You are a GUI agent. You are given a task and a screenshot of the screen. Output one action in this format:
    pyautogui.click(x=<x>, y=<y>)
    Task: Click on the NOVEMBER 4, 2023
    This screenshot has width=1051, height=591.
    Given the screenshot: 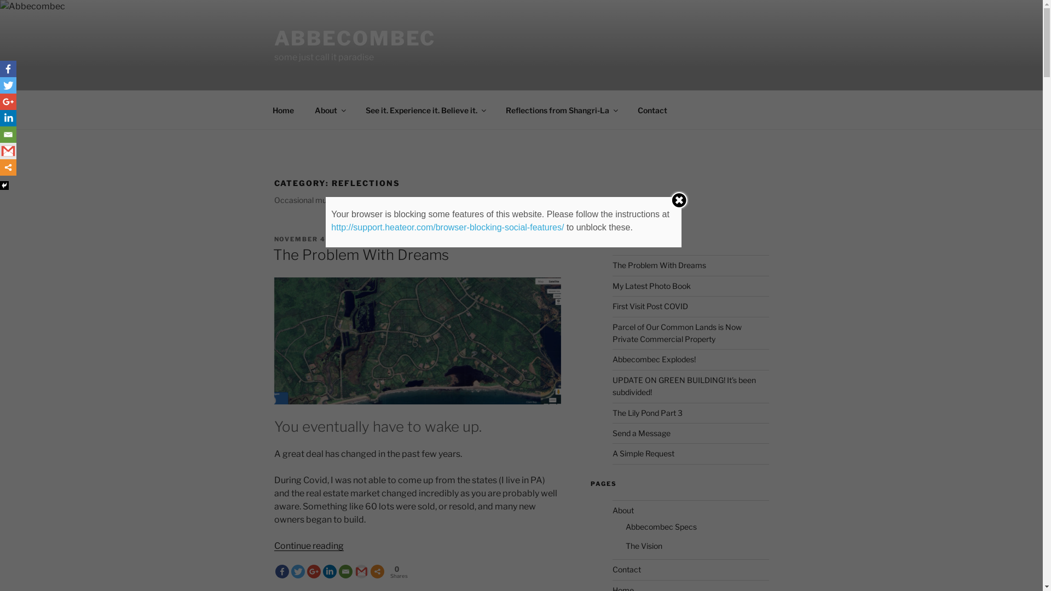 What is the action you would take?
    pyautogui.click(x=312, y=239)
    